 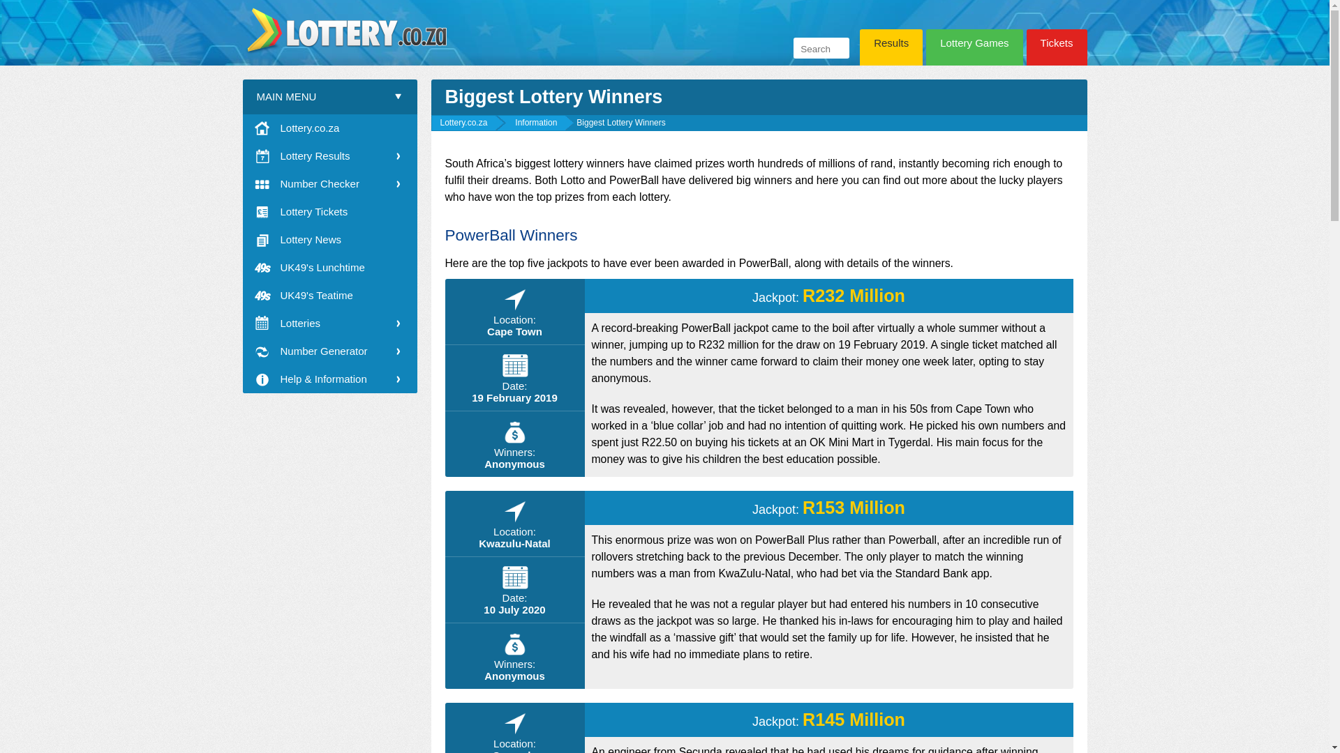 What do you see at coordinates (329, 128) in the screenshot?
I see `Lottery ZA` at bounding box center [329, 128].